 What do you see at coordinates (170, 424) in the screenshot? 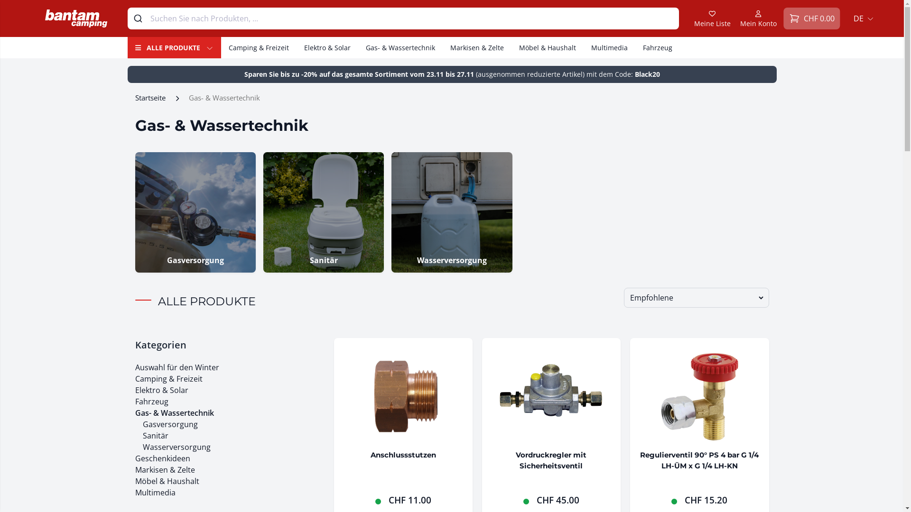
I see `Gasversorgung` at bounding box center [170, 424].